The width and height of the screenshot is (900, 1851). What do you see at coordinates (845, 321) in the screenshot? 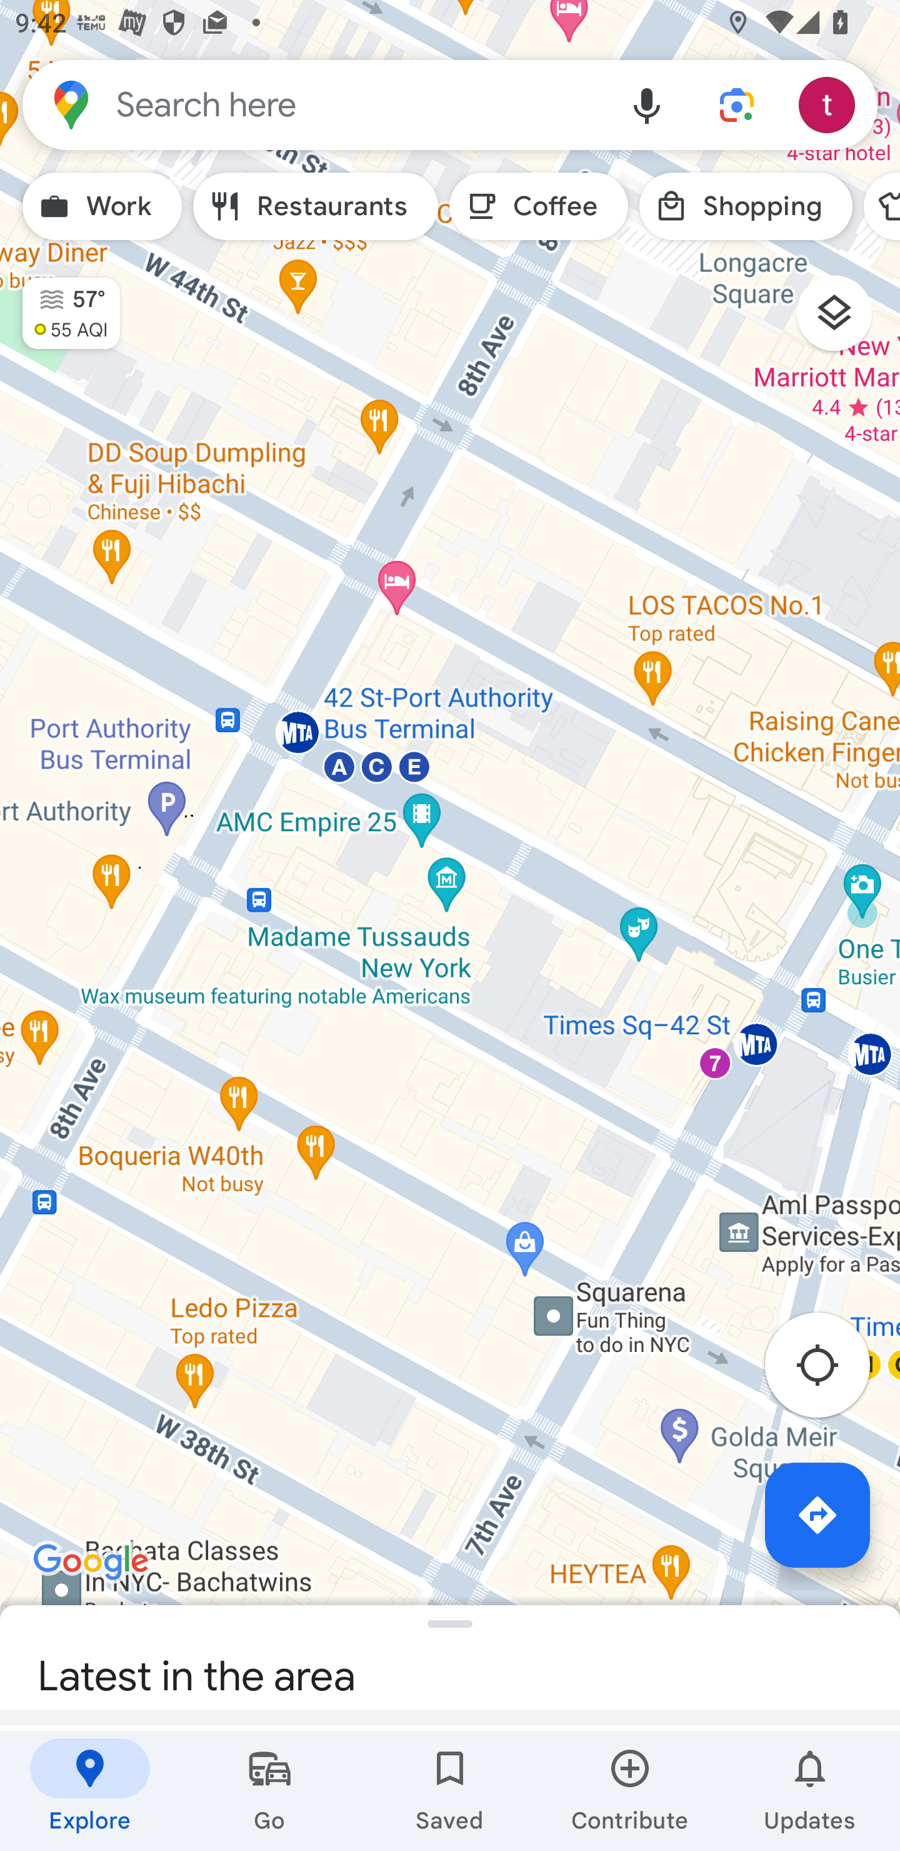
I see `Layers` at bounding box center [845, 321].